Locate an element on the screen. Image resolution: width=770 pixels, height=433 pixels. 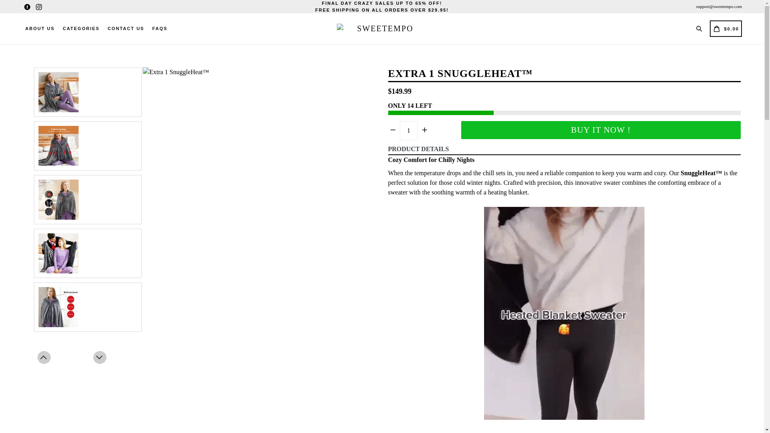
NEXT SLIDE is located at coordinates (99, 358).